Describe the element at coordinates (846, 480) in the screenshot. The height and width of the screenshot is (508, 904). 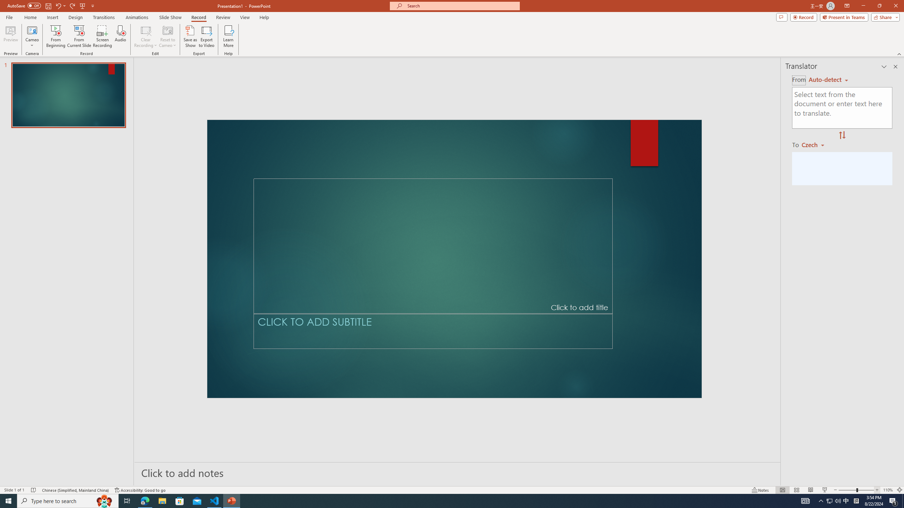
I see `Zoom` at that location.